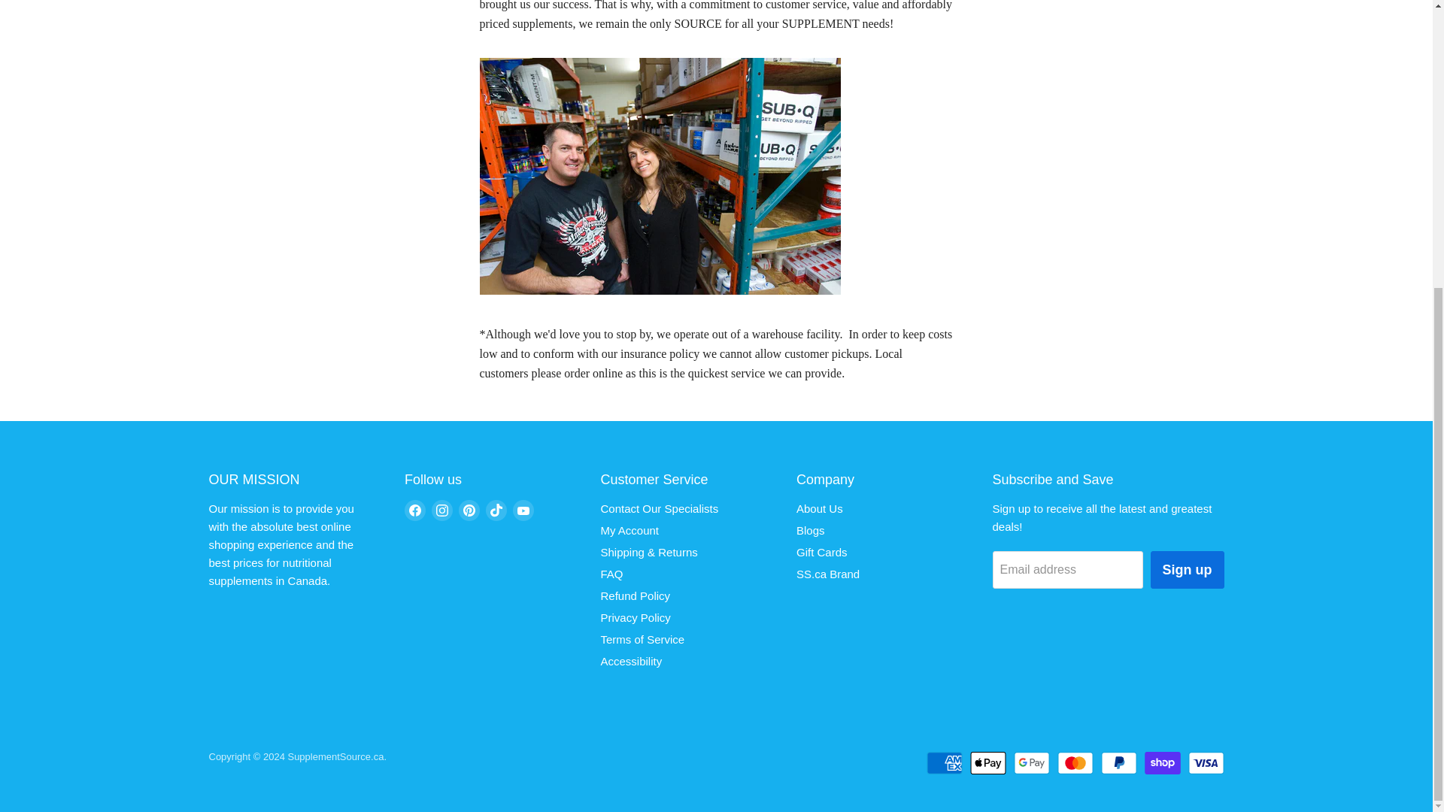  Describe the element at coordinates (415, 511) in the screenshot. I see `Facebook` at that location.